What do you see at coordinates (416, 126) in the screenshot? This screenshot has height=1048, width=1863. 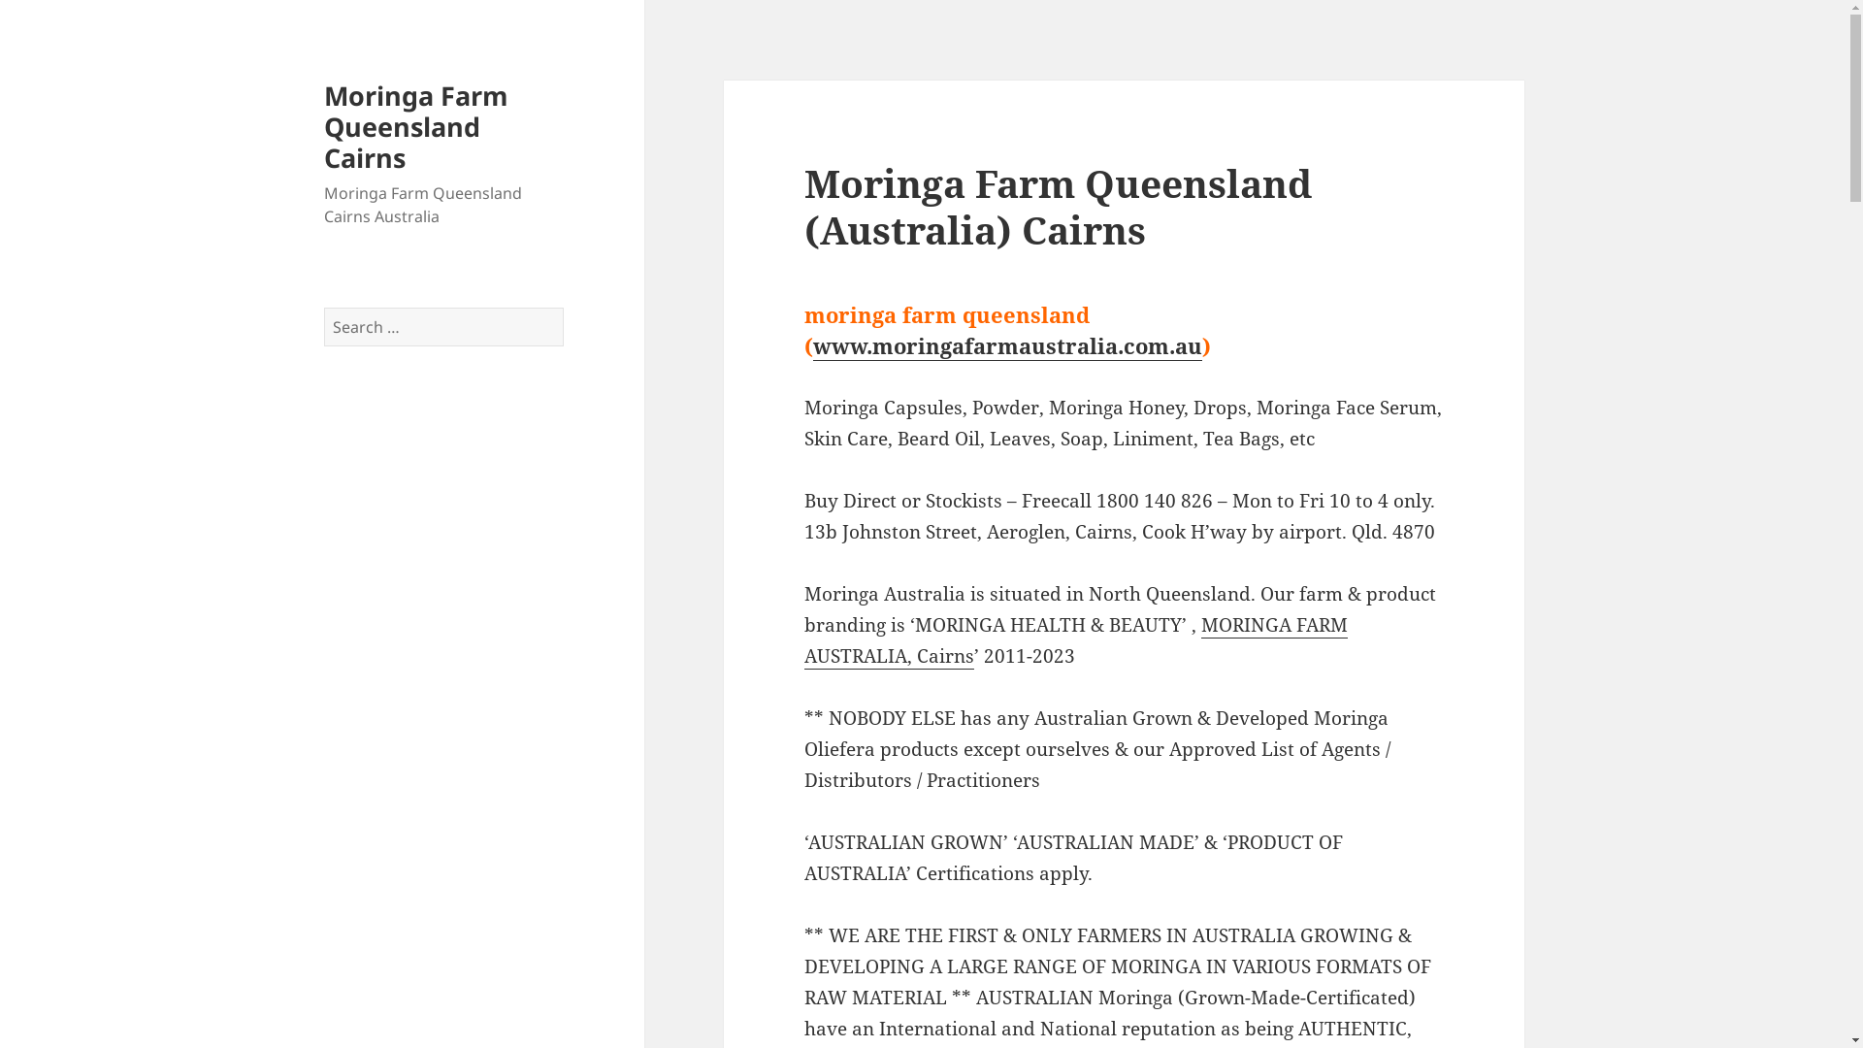 I see `Moringa Farm Queensland Cairns` at bounding box center [416, 126].